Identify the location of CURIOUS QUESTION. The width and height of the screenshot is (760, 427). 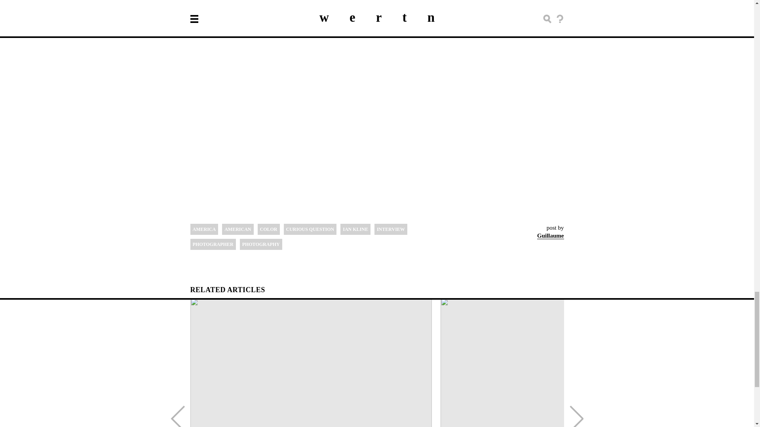
(310, 229).